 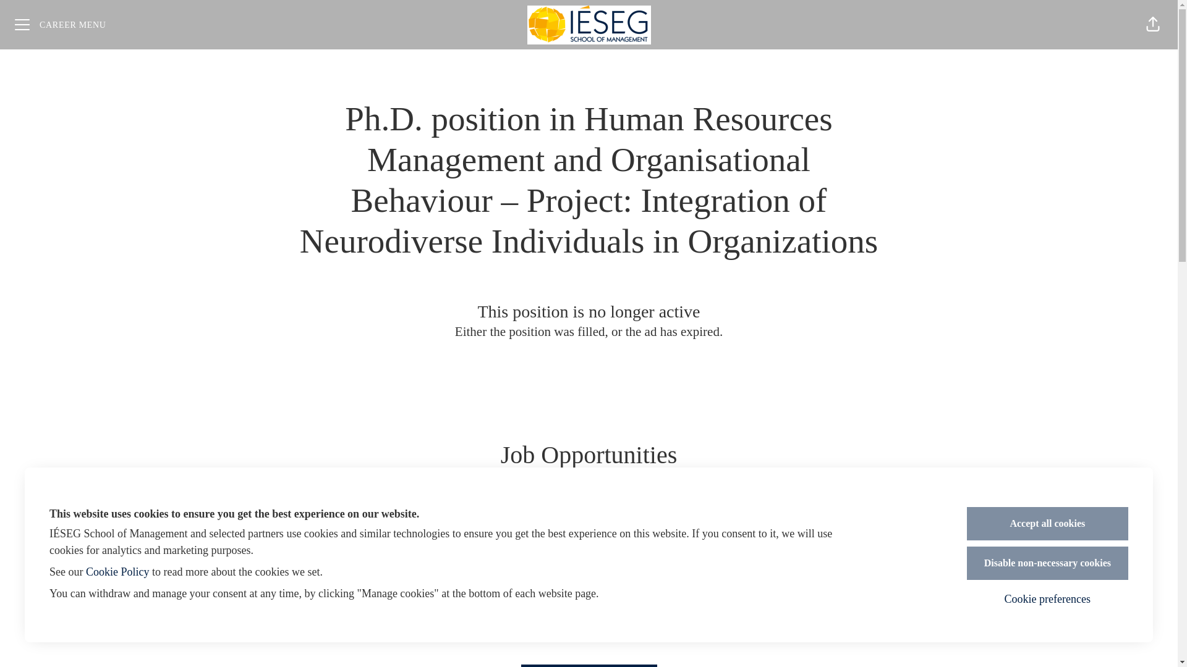 What do you see at coordinates (589, 666) in the screenshot?
I see `More jobs` at bounding box center [589, 666].